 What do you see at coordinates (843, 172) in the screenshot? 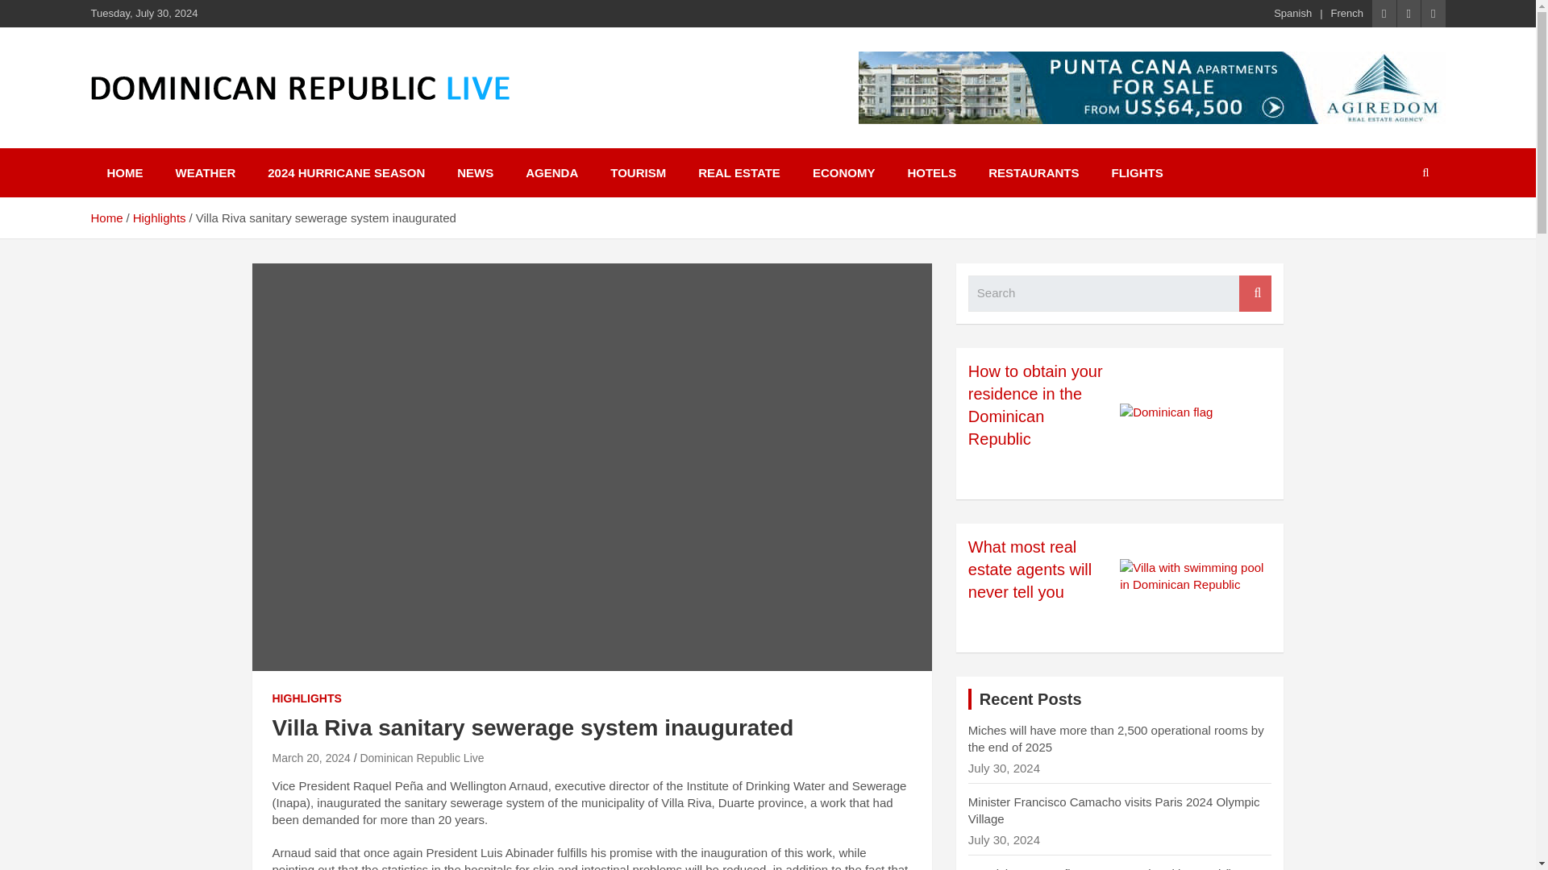
I see `ECONOMY` at bounding box center [843, 172].